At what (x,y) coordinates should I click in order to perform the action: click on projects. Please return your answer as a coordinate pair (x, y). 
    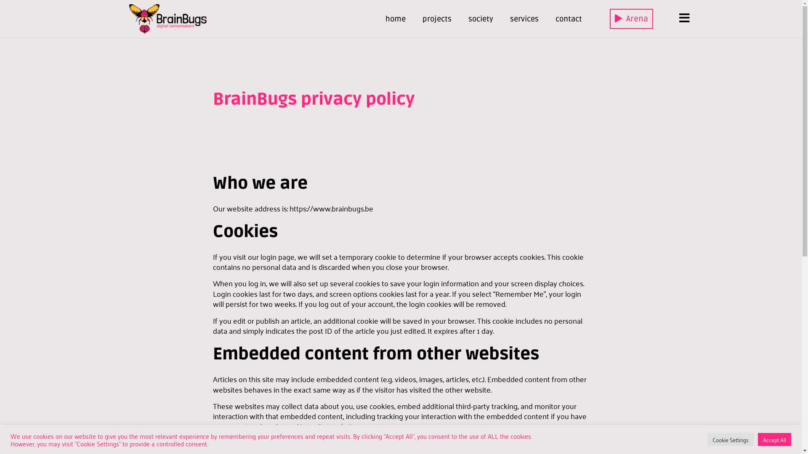
    Looking at the image, I should click on (437, 19).